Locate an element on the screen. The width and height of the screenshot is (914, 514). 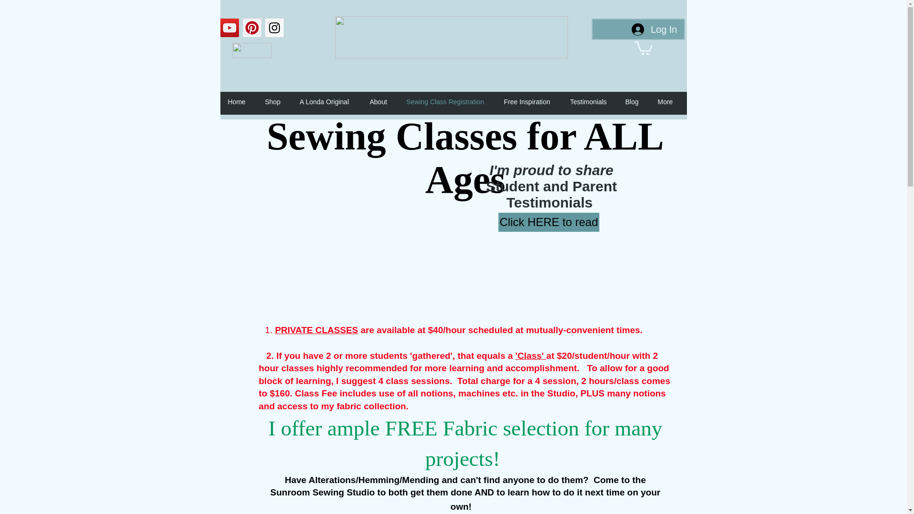
Free Inspiration is located at coordinates (532, 102).